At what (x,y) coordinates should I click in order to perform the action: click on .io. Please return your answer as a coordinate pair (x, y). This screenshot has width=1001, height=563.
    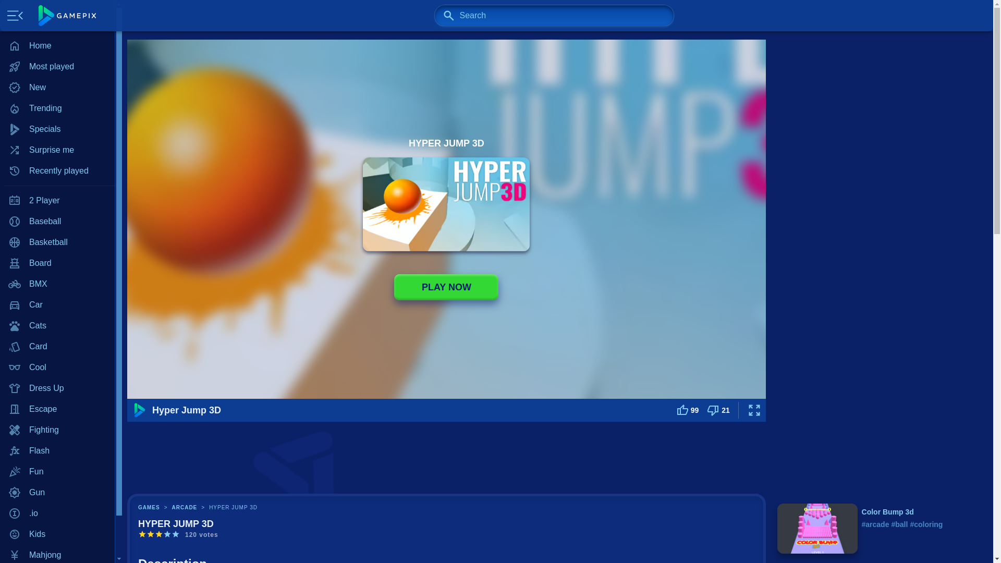
    Looking at the image, I should click on (57, 513).